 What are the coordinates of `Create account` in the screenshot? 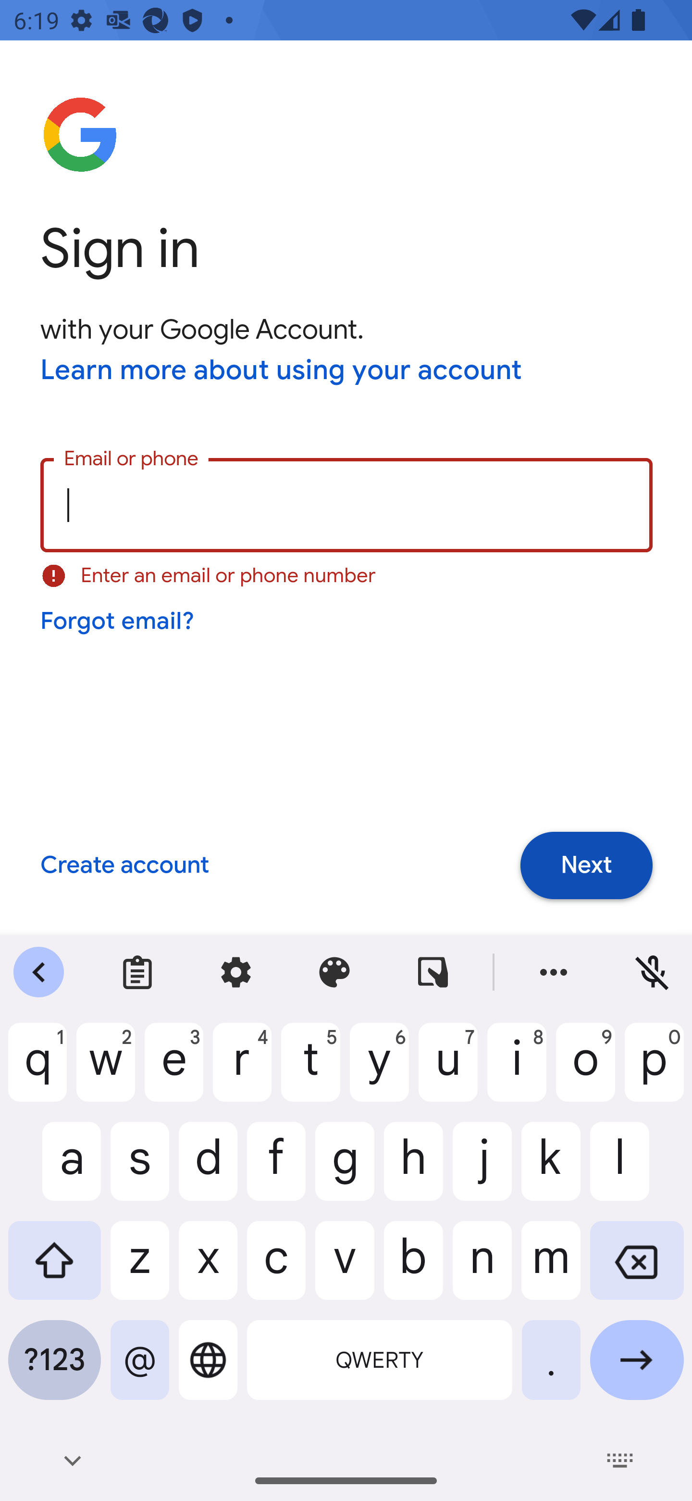 It's located at (124, 866).